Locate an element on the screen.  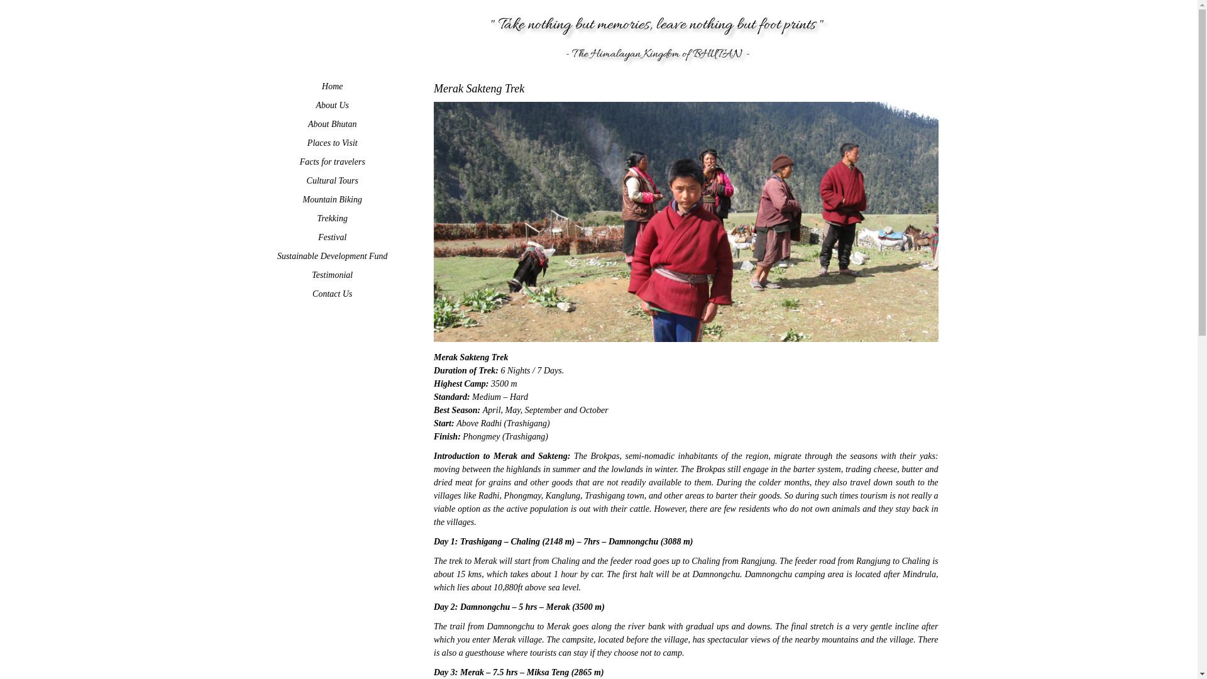
Places to Visit is located at coordinates (333, 143).